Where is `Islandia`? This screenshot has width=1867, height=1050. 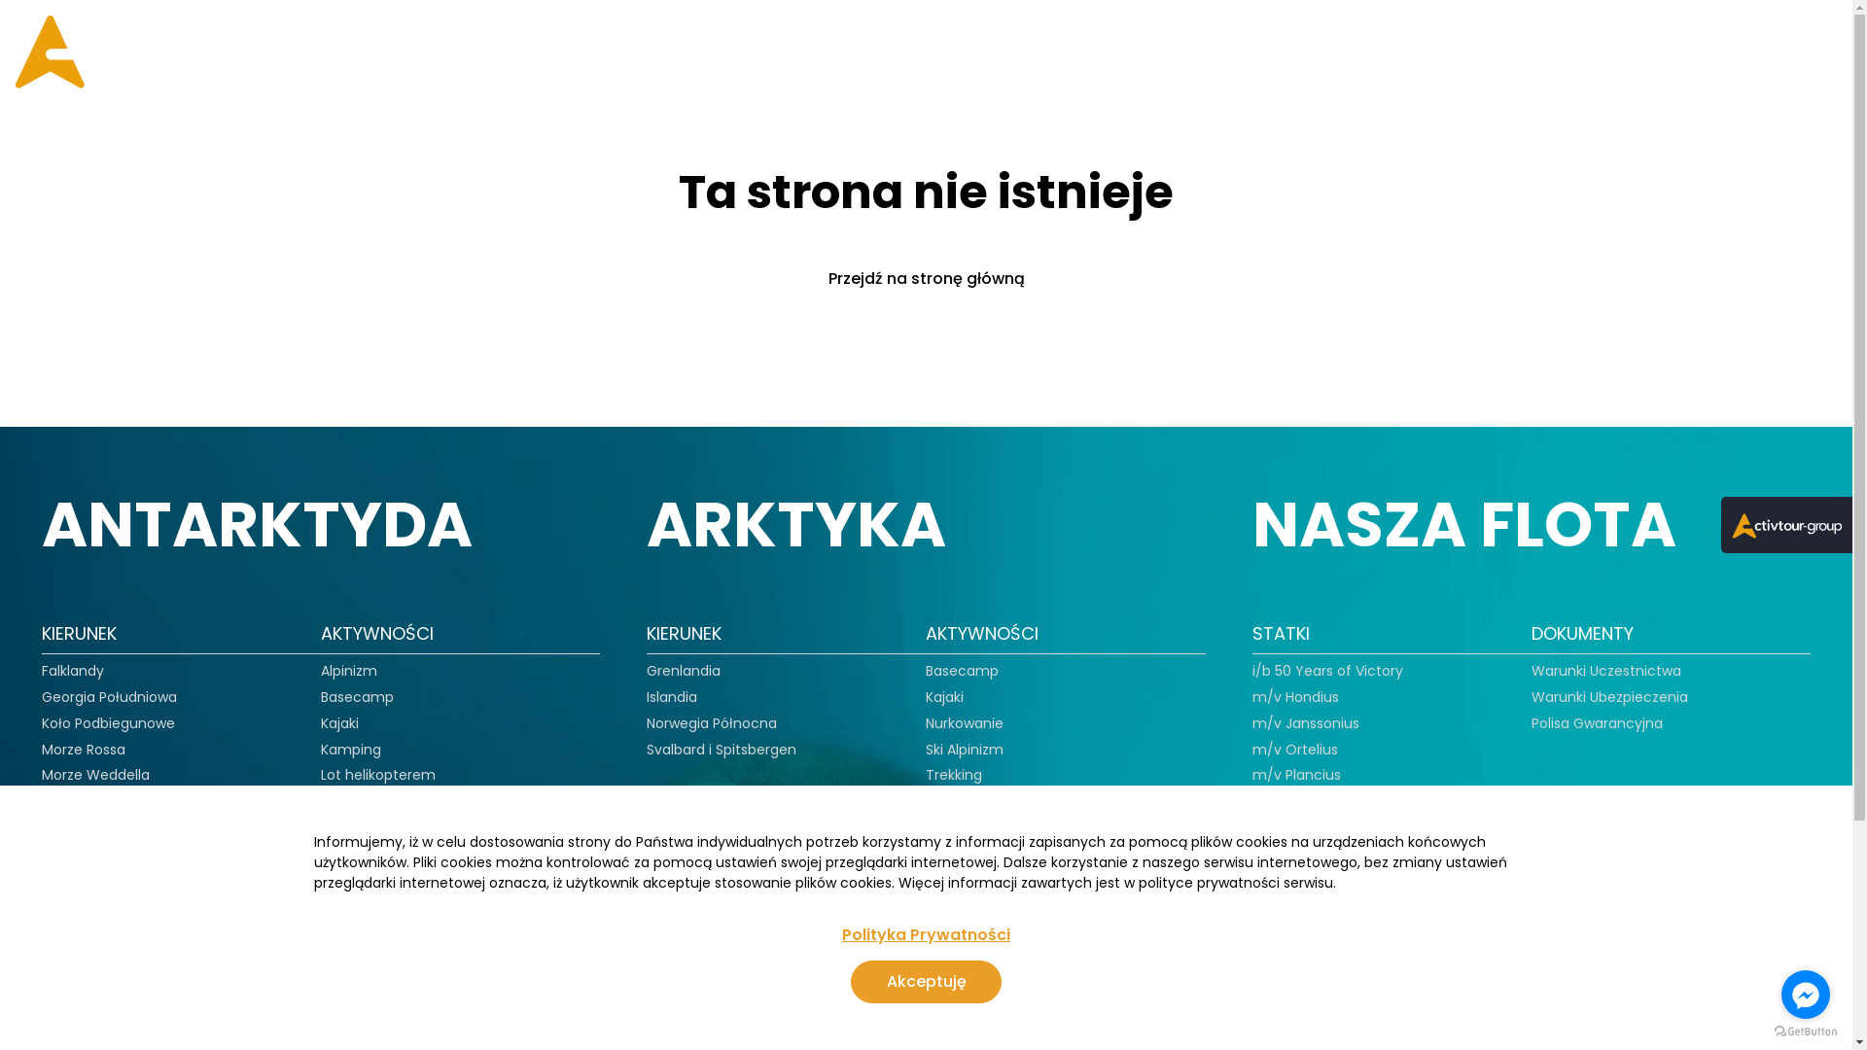 Islandia is located at coordinates (672, 698).